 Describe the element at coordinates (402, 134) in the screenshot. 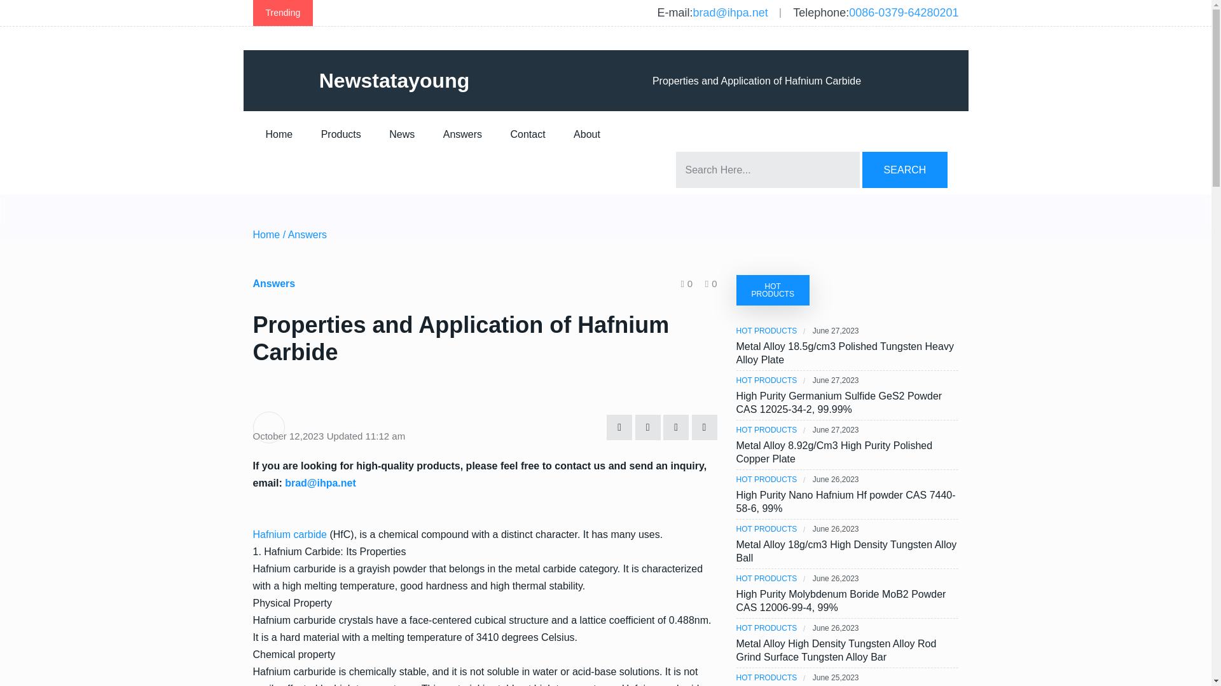

I see `News` at that location.